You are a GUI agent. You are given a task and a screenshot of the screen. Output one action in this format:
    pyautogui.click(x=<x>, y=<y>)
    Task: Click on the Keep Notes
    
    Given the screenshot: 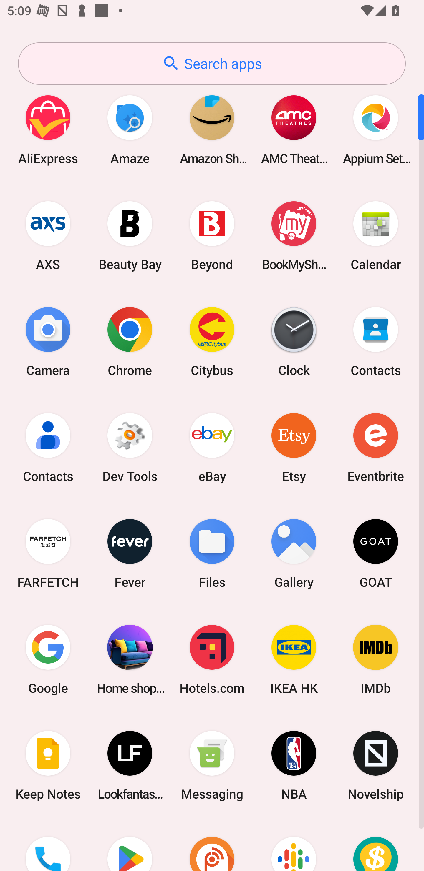 What is the action you would take?
    pyautogui.click(x=48, y=766)
    